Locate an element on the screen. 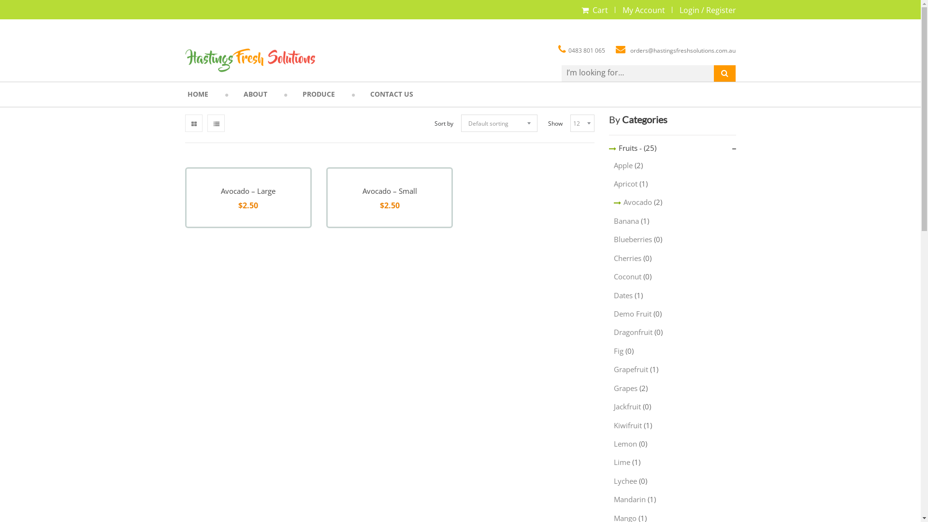  Dragonfruit is located at coordinates (633, 332).